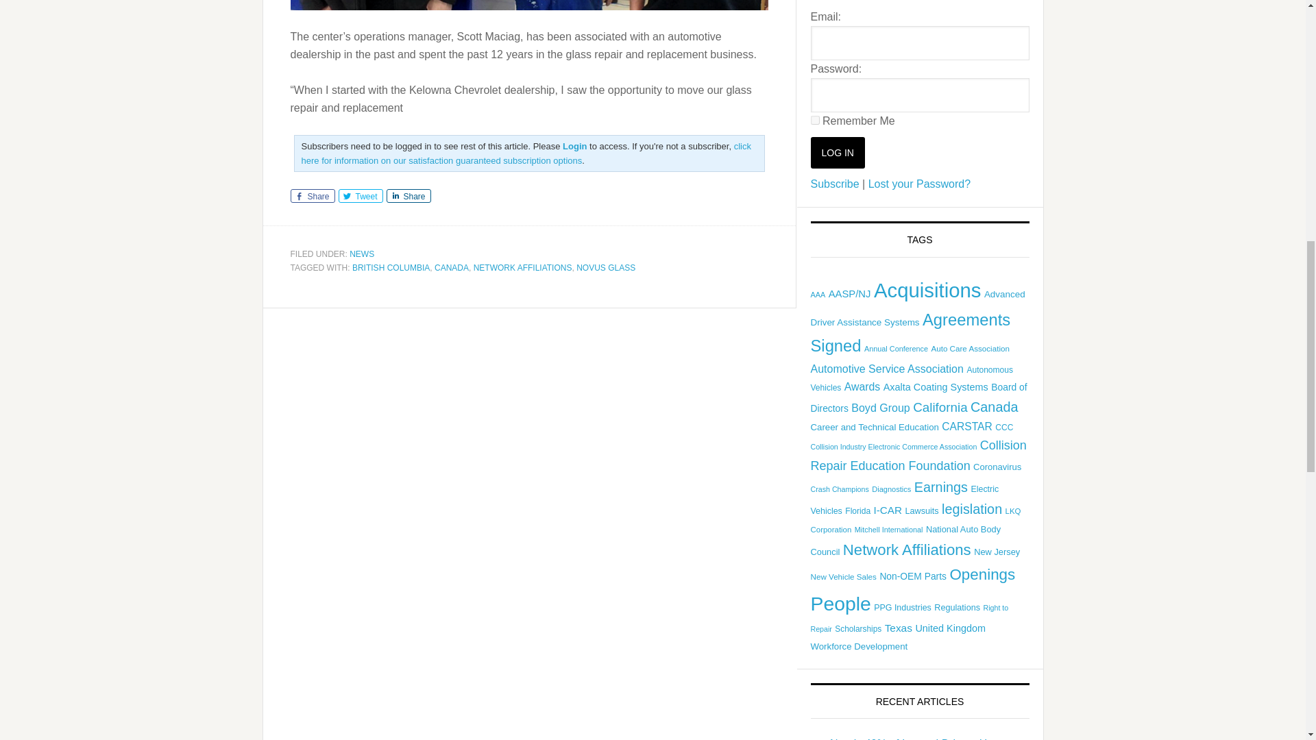 The image size is (1316, 740). What do you see at coordinates (917, 308) in the screenshot?
I see `Advanced Driver Assistance Systems` at bounding box center [917, 308].